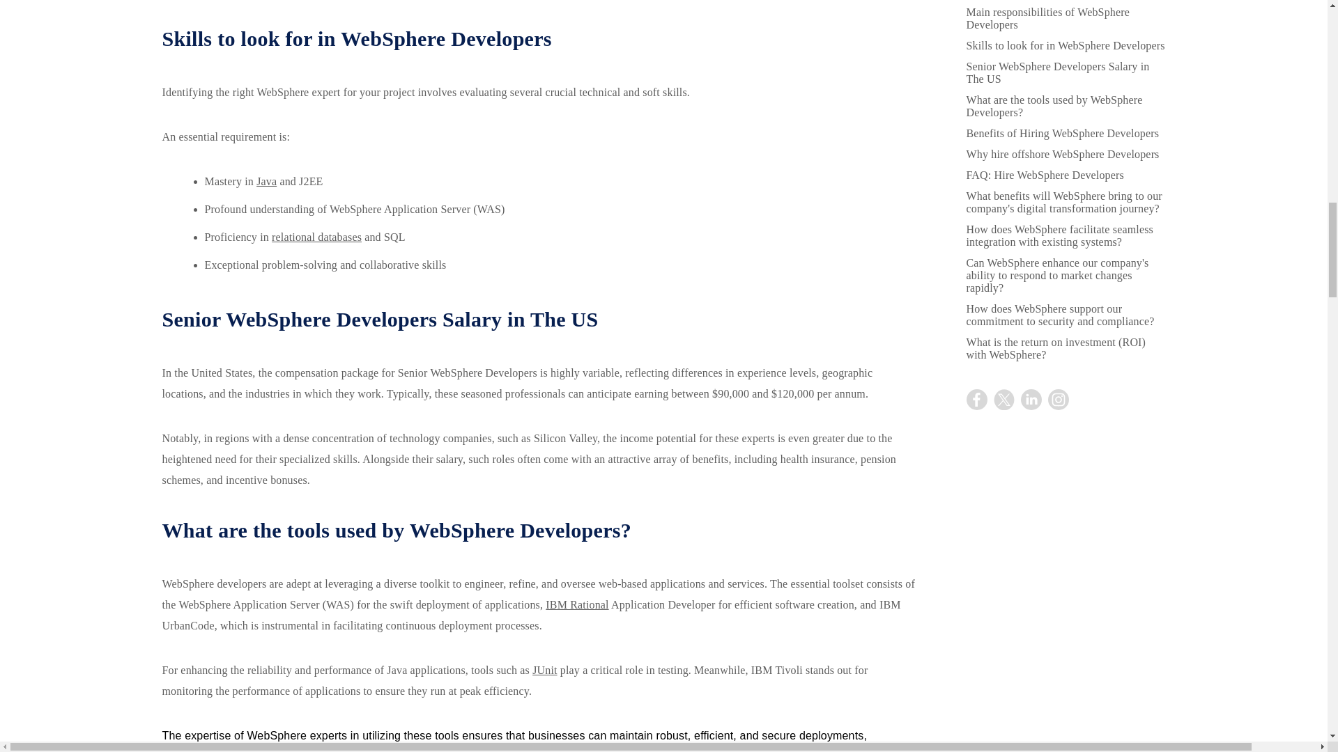 This screenshot has width=1338, height=752. I want to click on Java, so click(266, 181).